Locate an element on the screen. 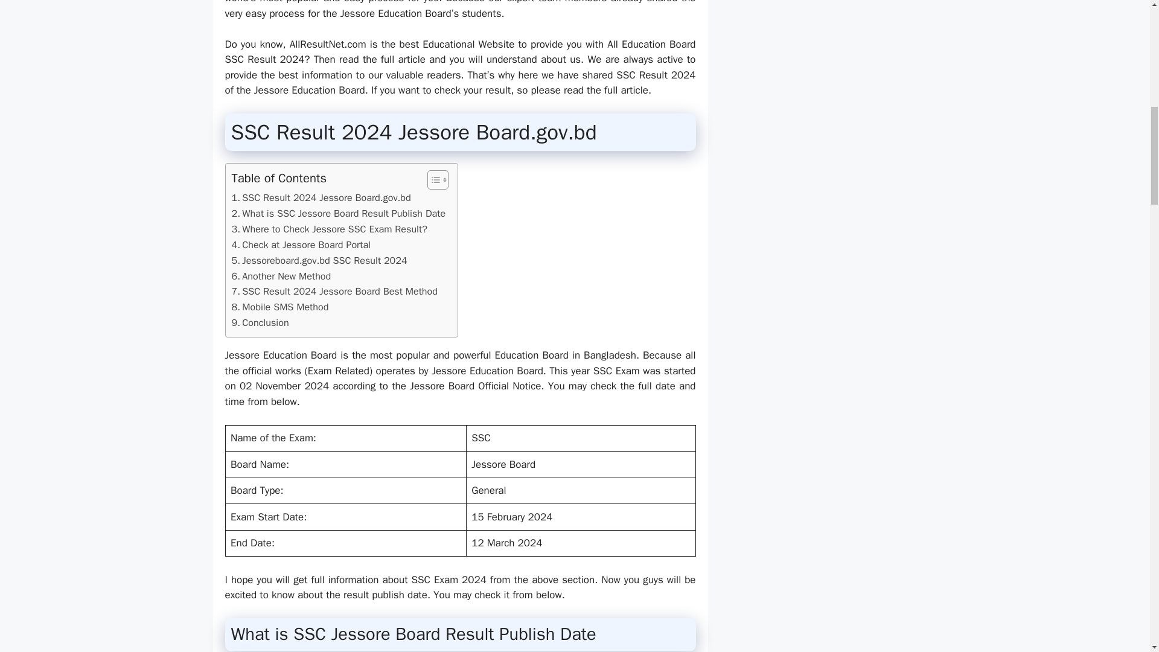 Image resolution: width=1159 pixels, height=652 pixels. SSC Result 2024 Jessore Board.gov.bd is located at coordinates (321, 198).